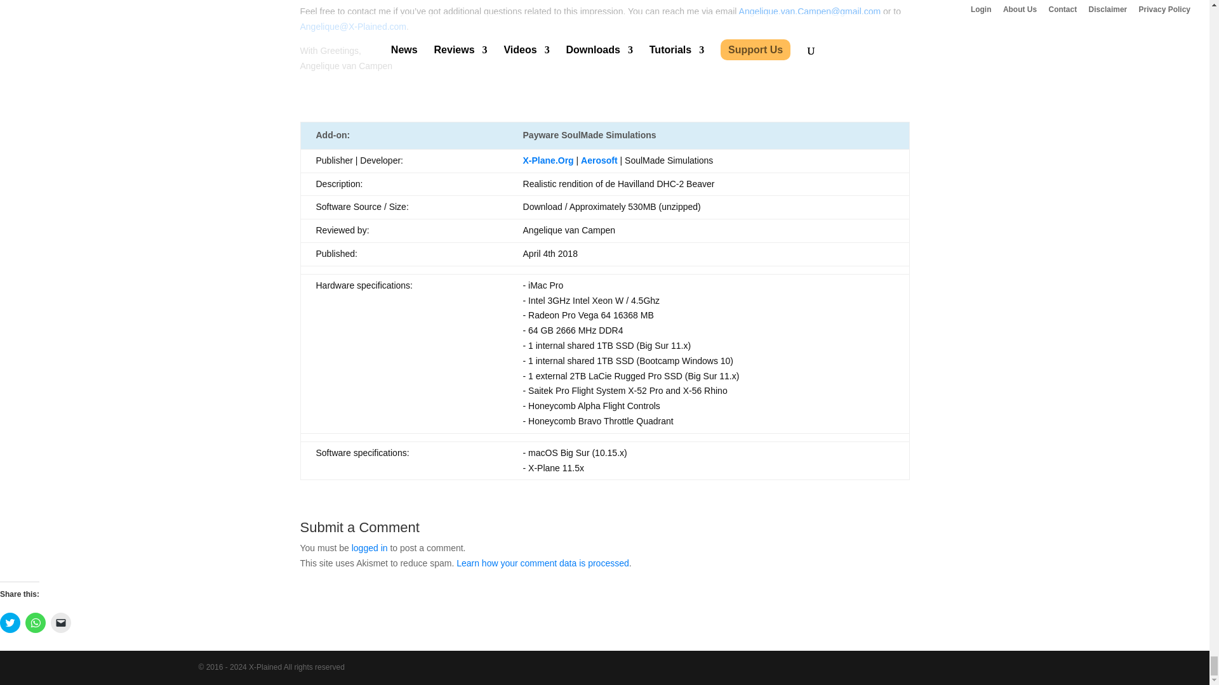 The image size is (1219, 685). Describe the element at coordinates (10, 622) in the screenshot. I see `Click to share on Twitter` at that location.